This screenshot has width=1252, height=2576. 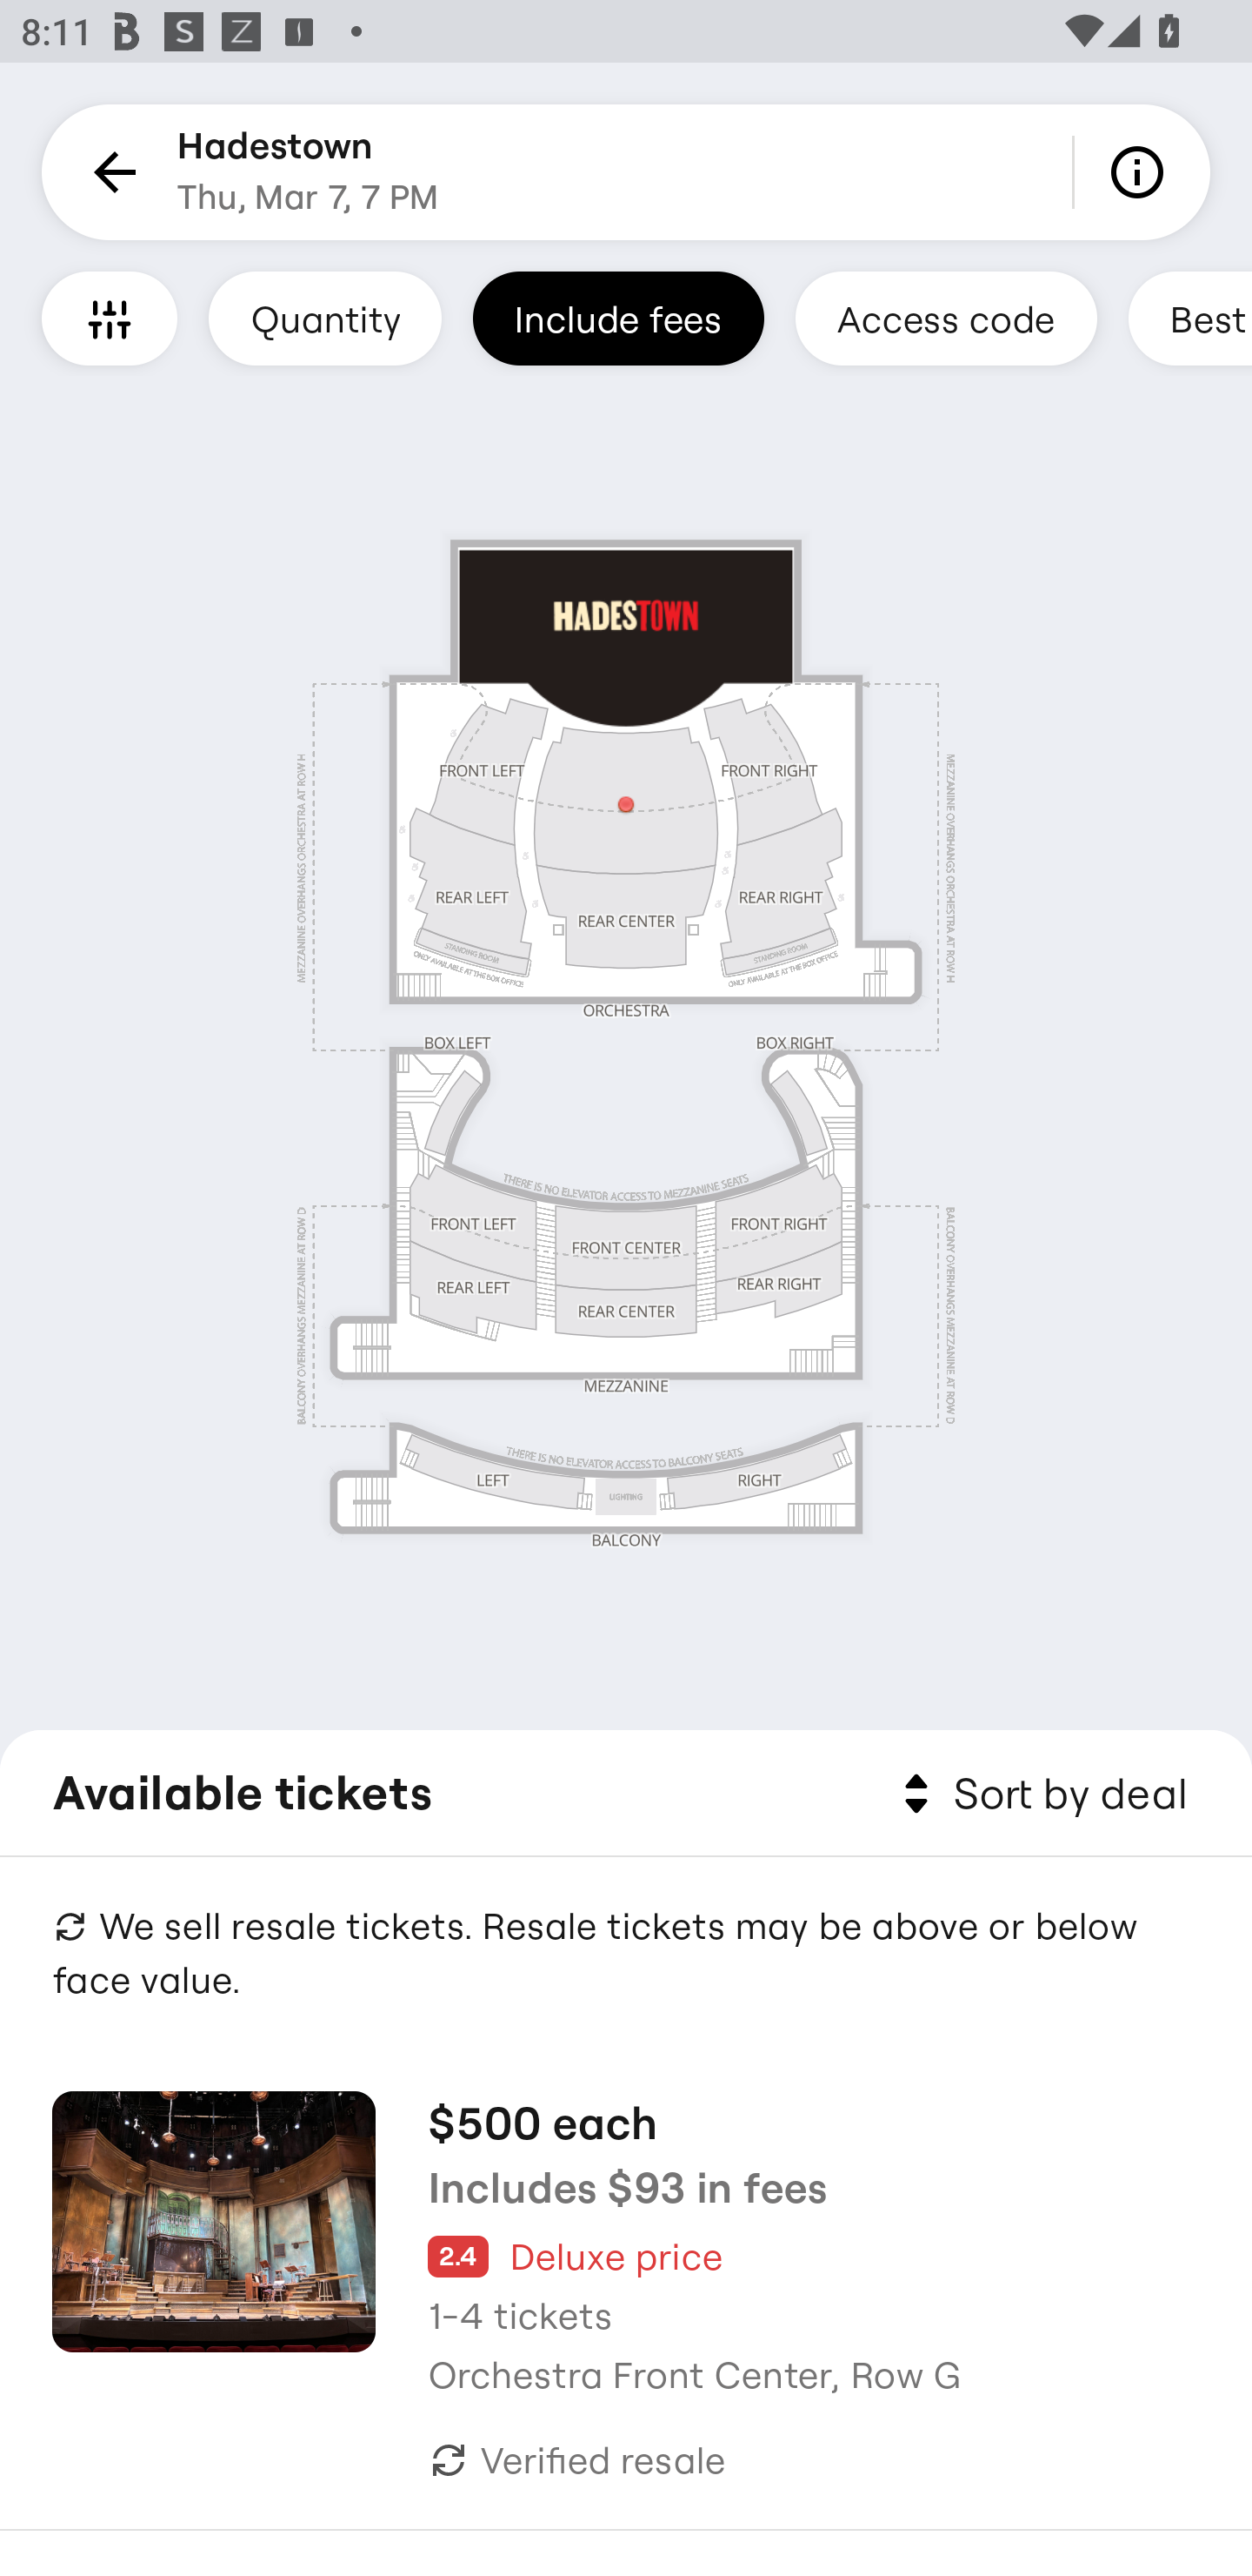 What do you see at coordinates (946, 318) in the screenshot?
I see `Access code` at bounding box center [946, 318].